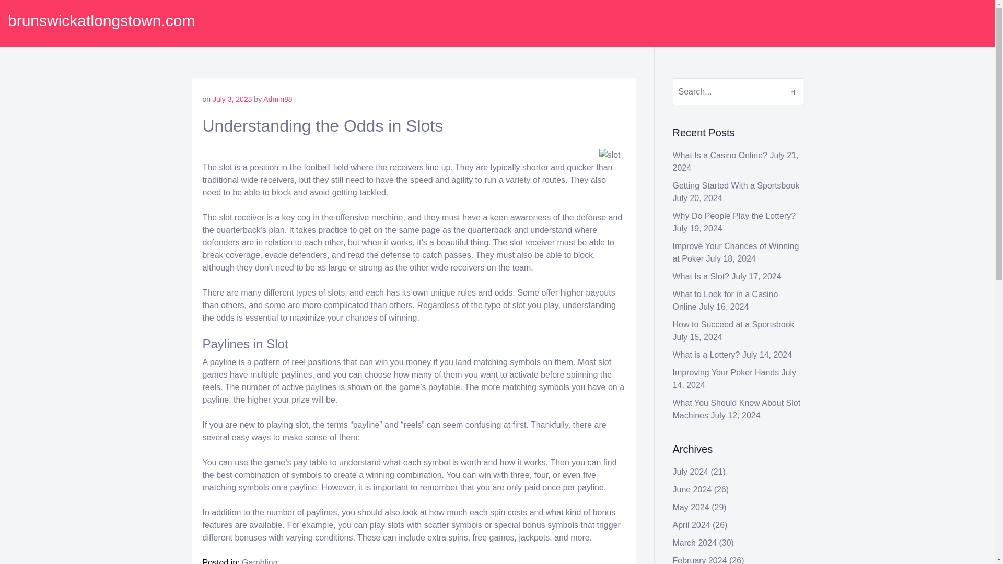  Describe the element at coordinates (277, 99) in the screenshot. I see `Admin88` at that location.